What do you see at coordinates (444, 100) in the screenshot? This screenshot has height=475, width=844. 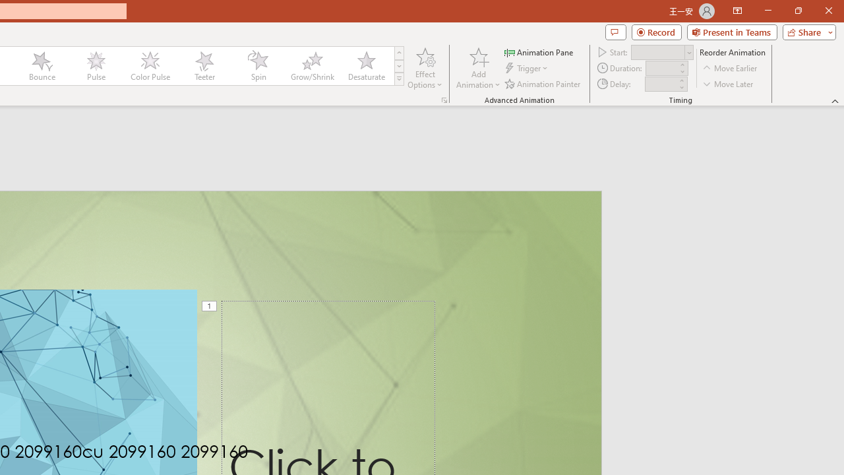 I see `More Options...` at bounding box center [444, 100].